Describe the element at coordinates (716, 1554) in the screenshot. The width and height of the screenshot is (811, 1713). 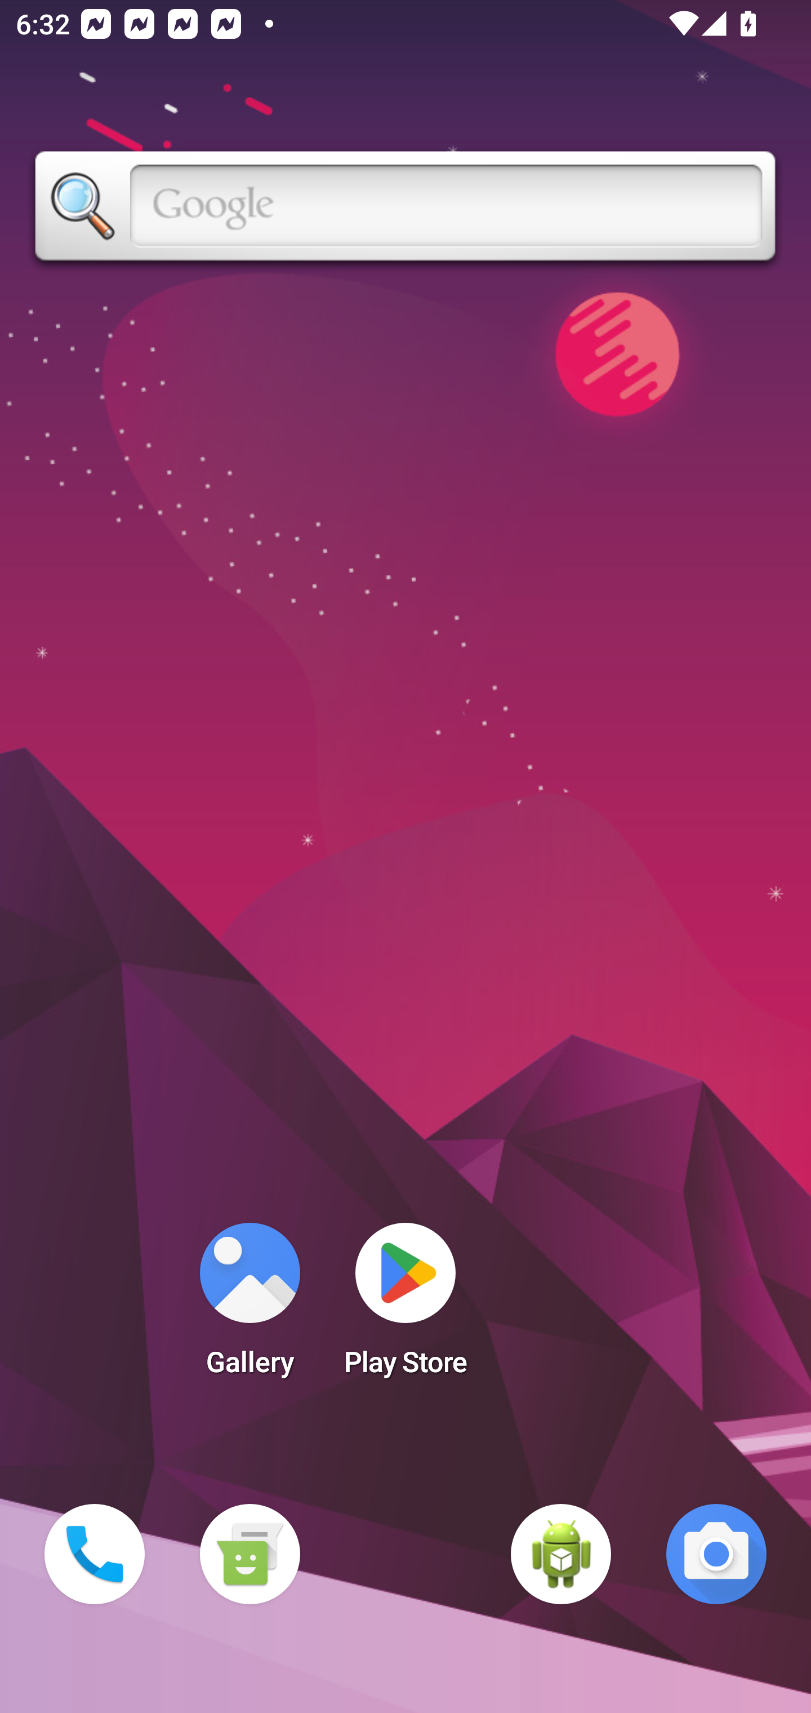
I see `Camera` at that location.